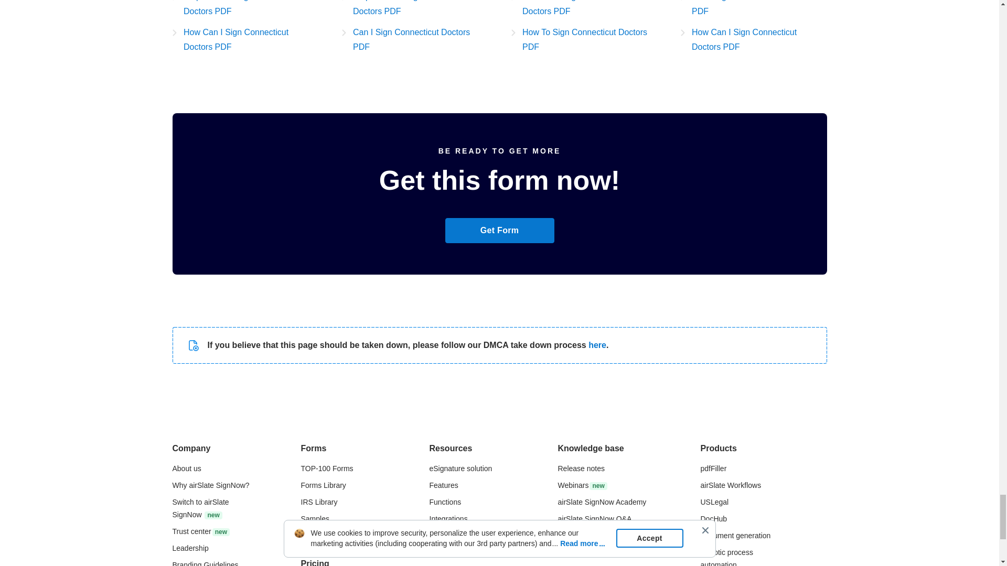 The height and width of the screenshot is (566, 1007). What do you see at coordinates (190, 548) in the screenshot?
I see `Go to the leadership page` at bounding box center [190, 548].